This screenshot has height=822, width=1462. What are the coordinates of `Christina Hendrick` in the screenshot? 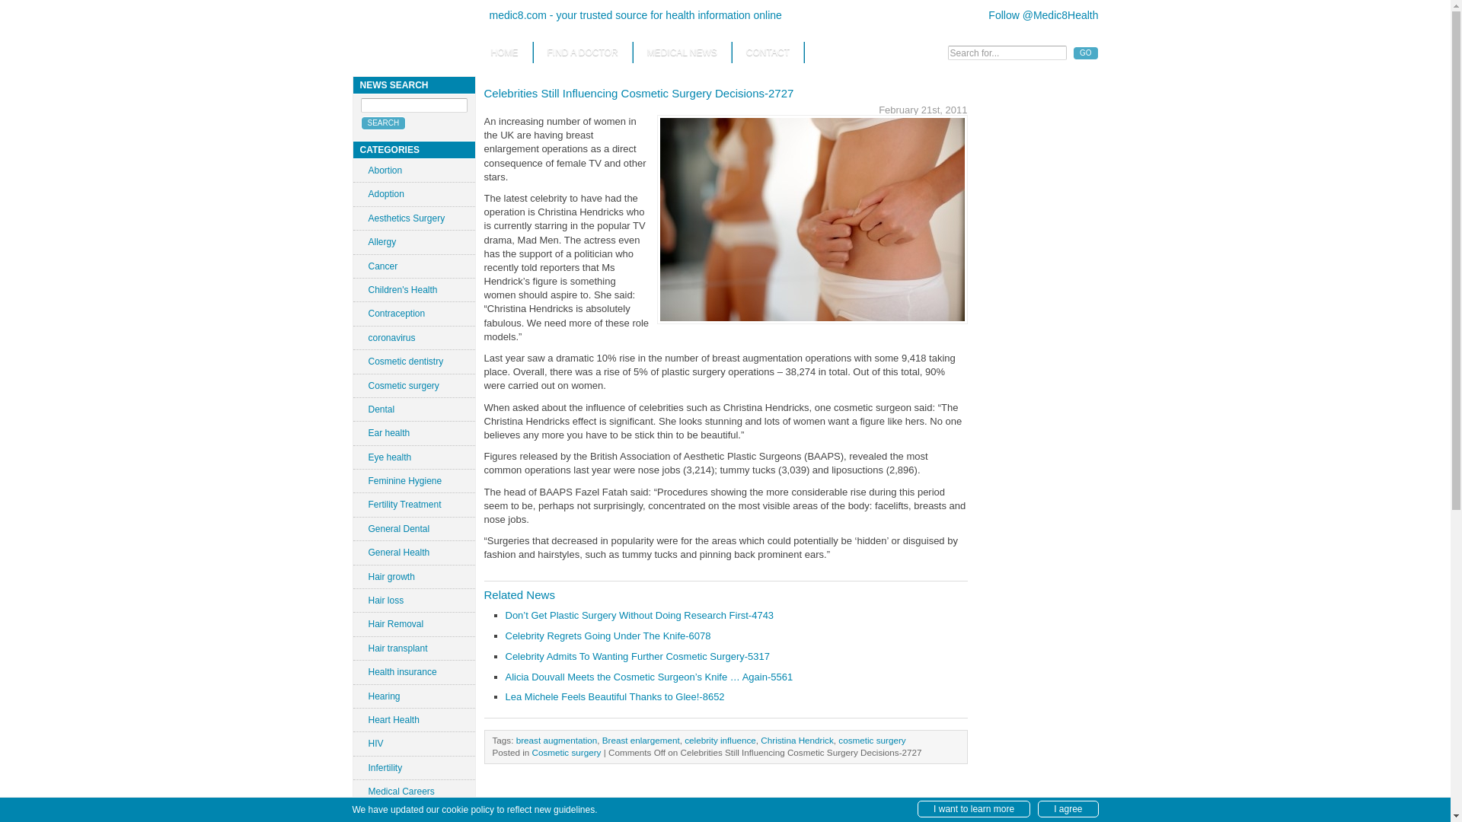 It's located at (796, 740).